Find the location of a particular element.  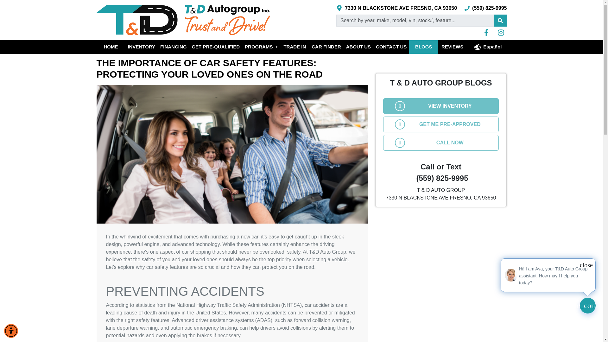

CALL NOW is located at coordinates (441, 142).